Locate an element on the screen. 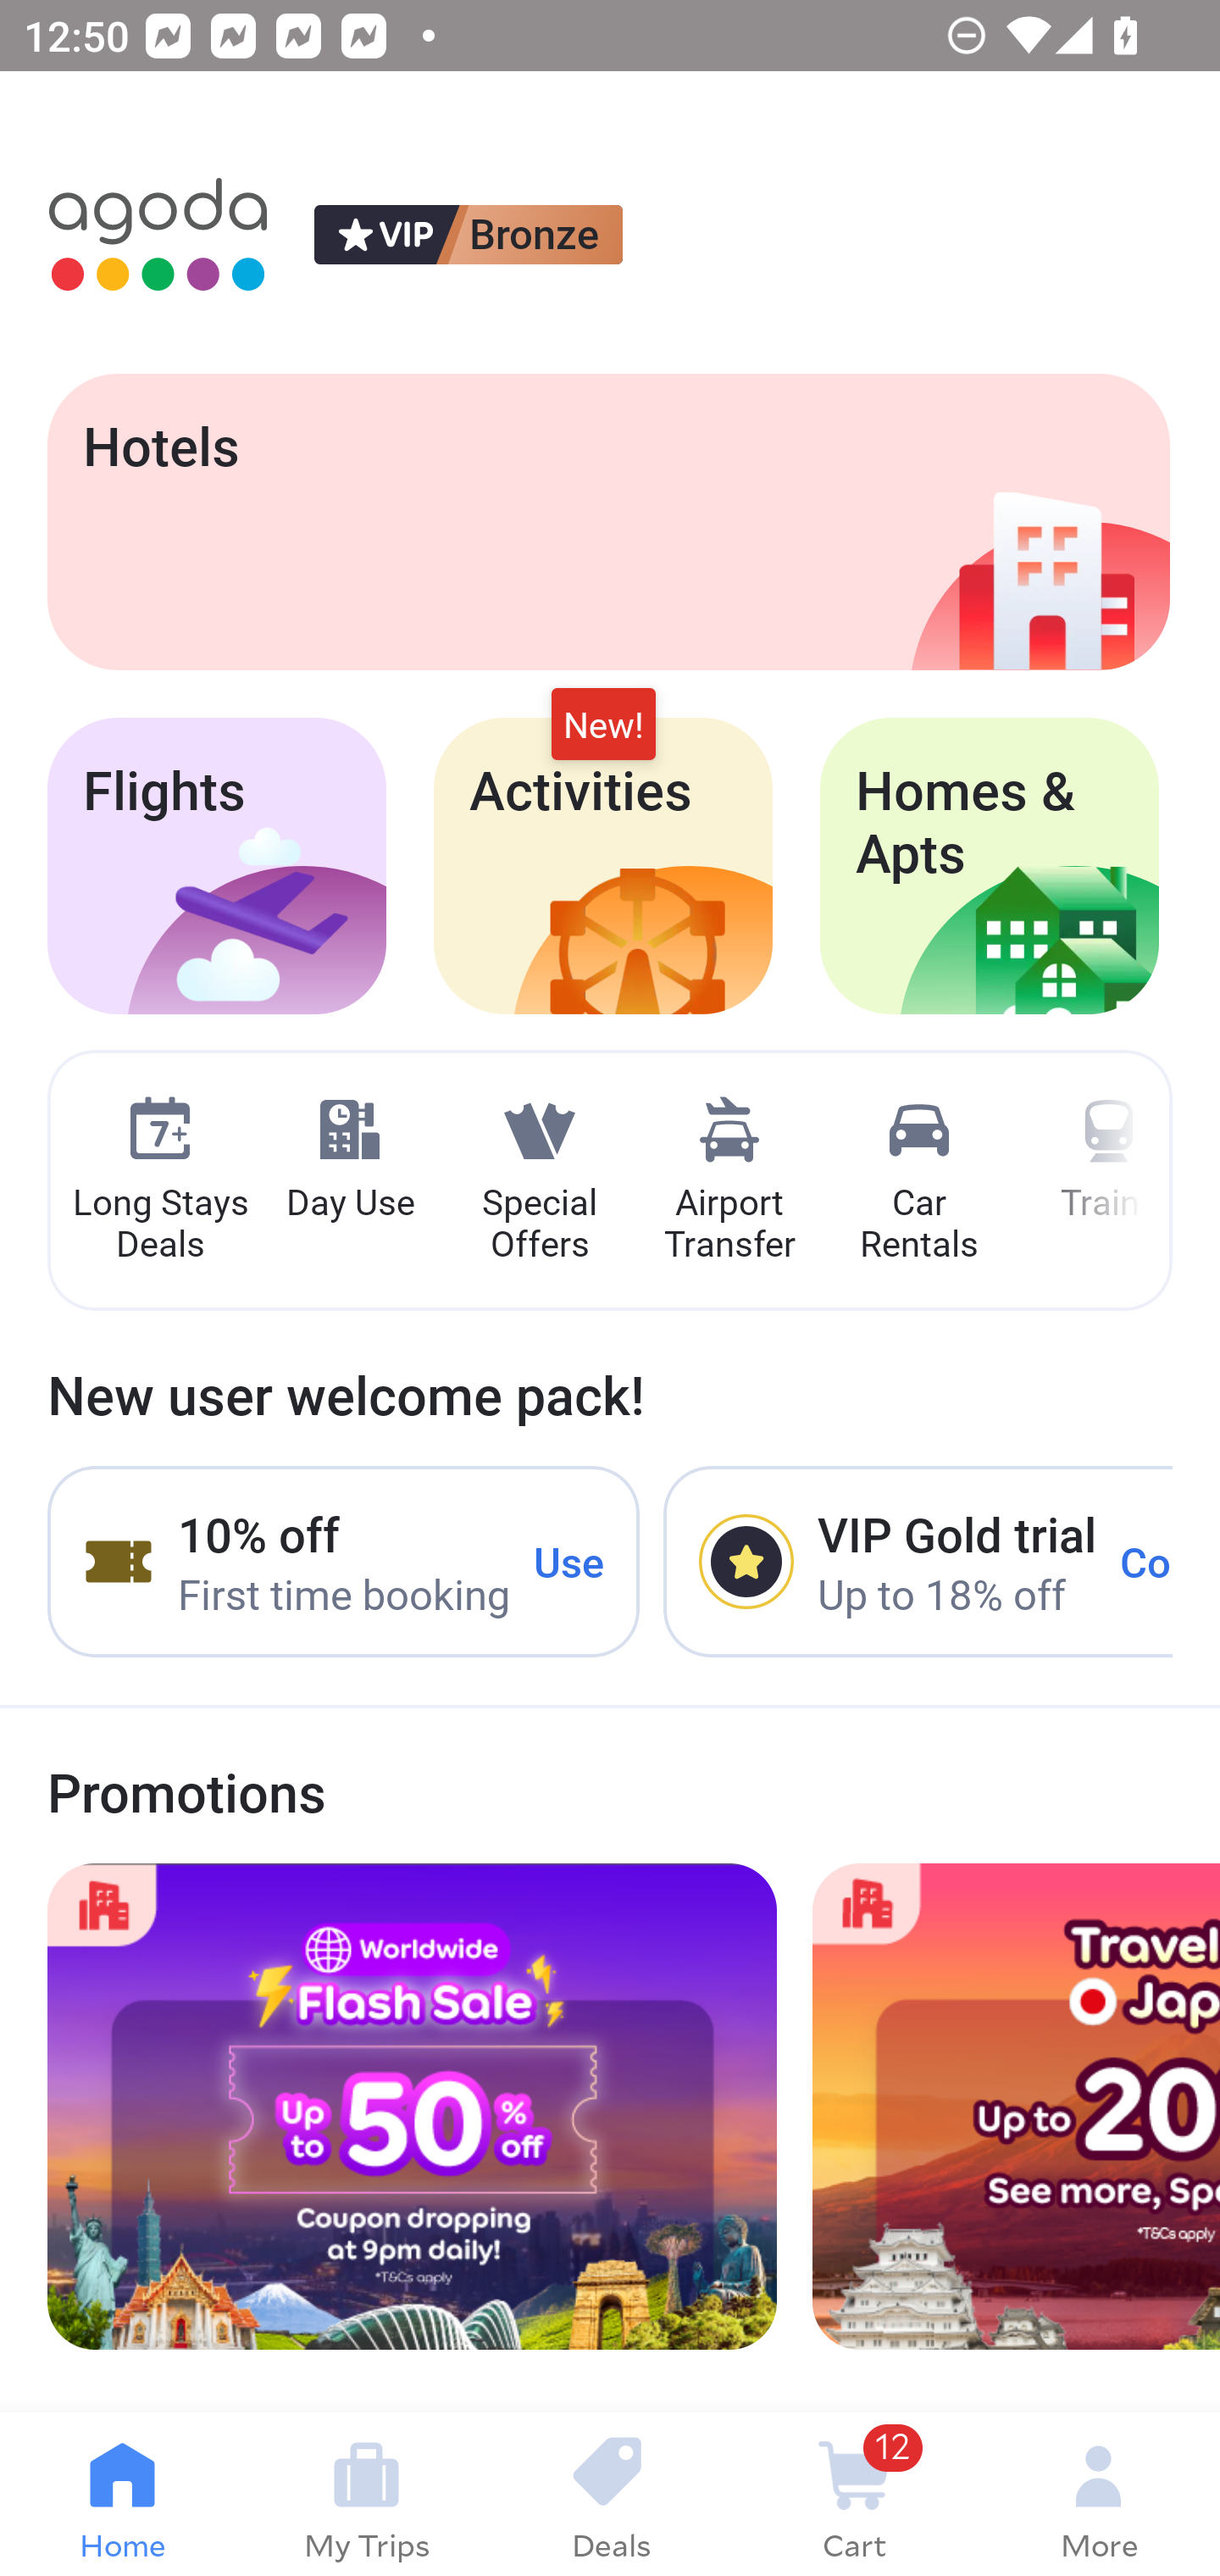  More is located at coordinates (1098, 2495).